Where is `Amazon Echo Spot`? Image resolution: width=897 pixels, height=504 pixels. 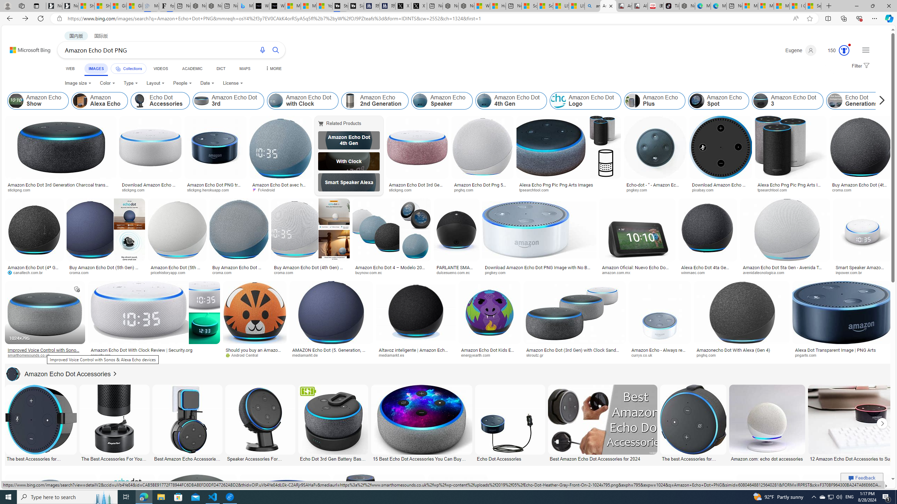
Amazon Echo Spot is located at coordinates (697, 101).